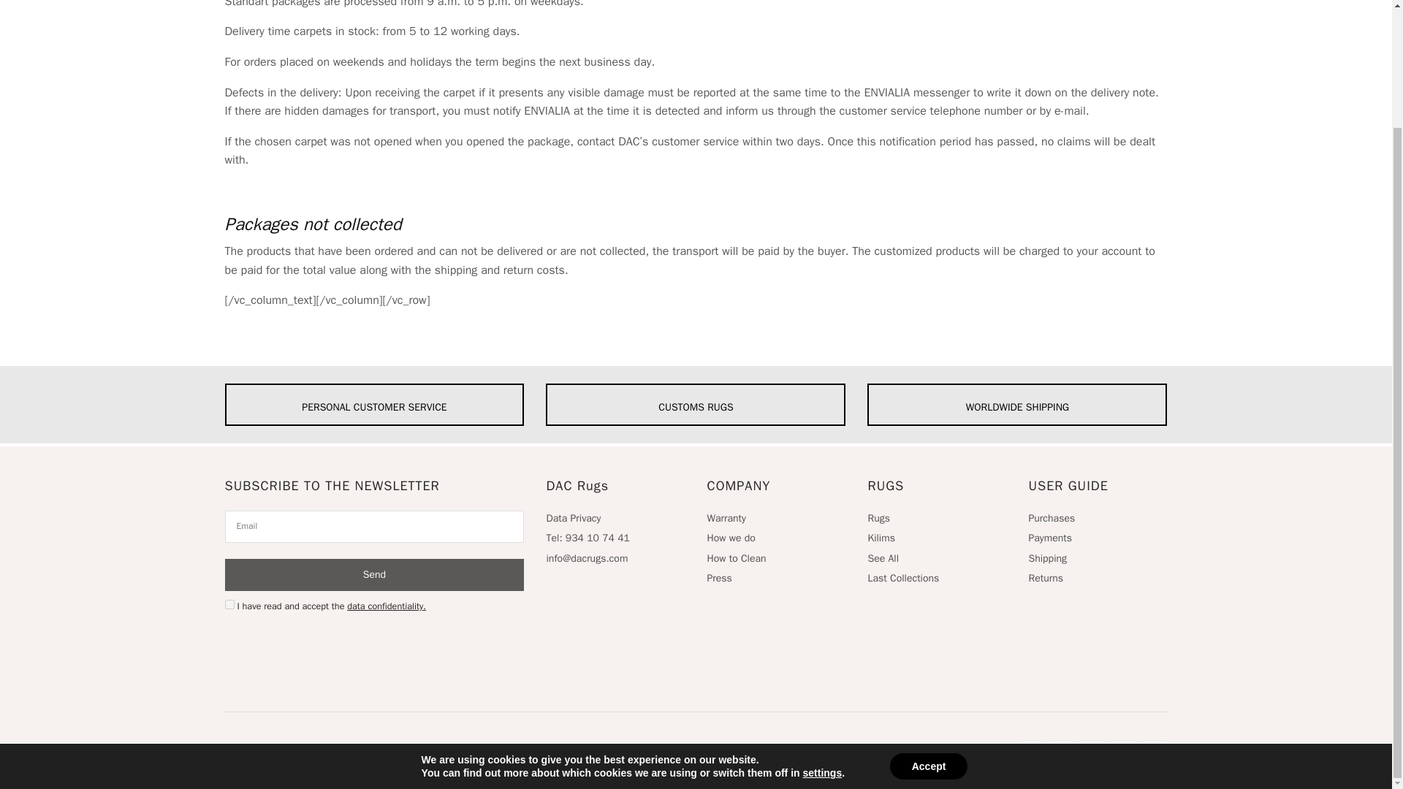  What do you see at coordinates (573, 518) in the screenshot?
I see `Data Privacy` at bounding box center [573, 518].